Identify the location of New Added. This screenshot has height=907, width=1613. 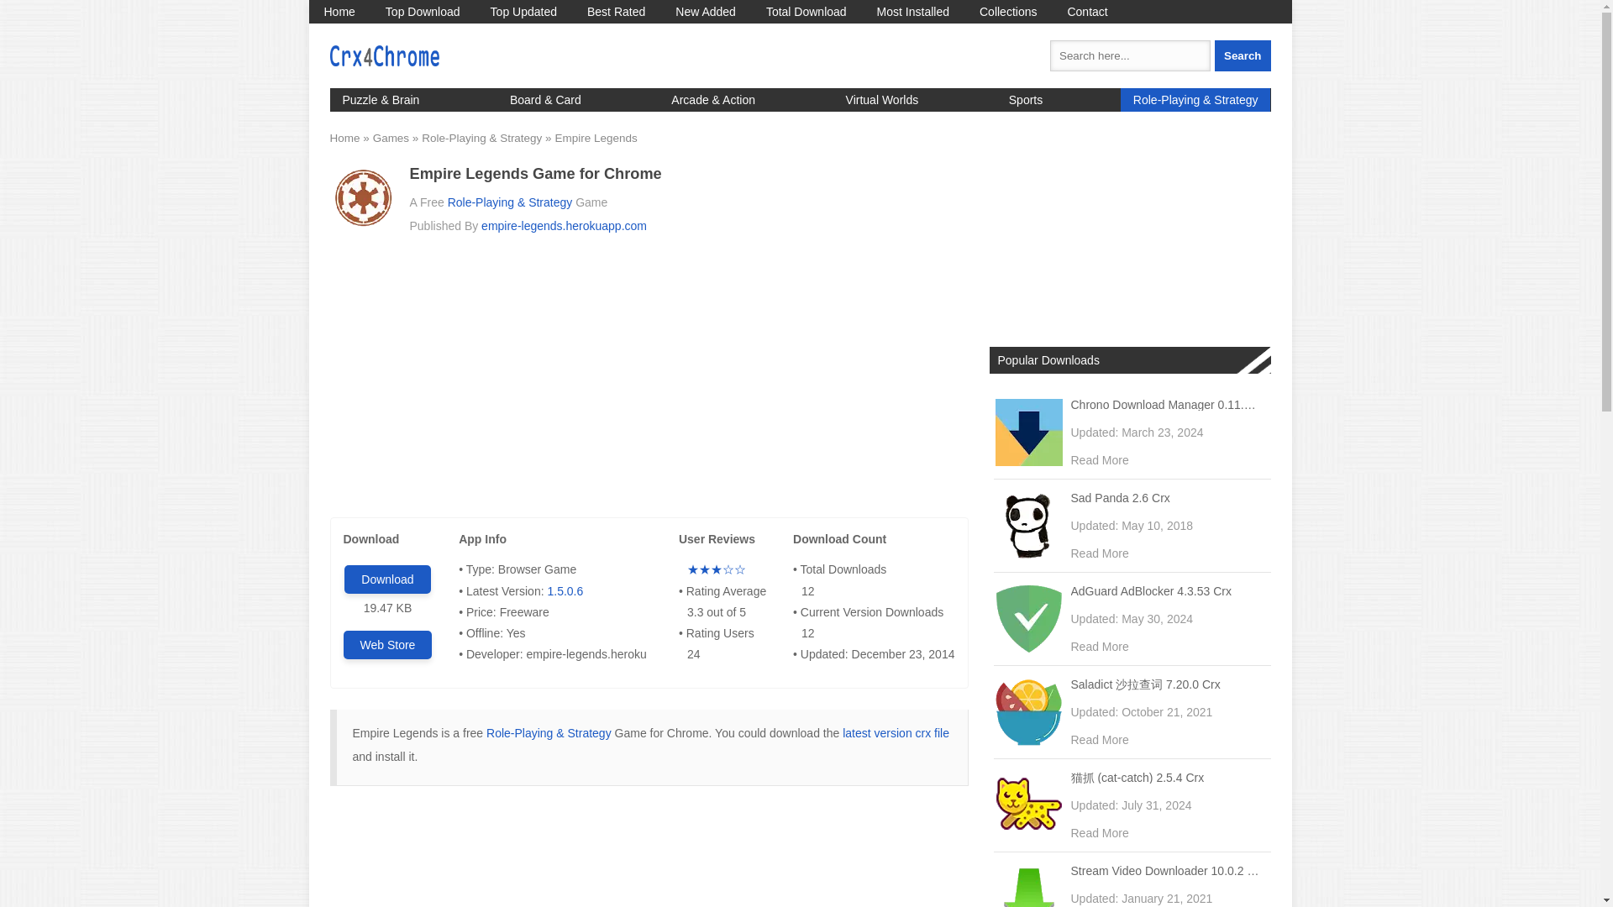
(706, 12).